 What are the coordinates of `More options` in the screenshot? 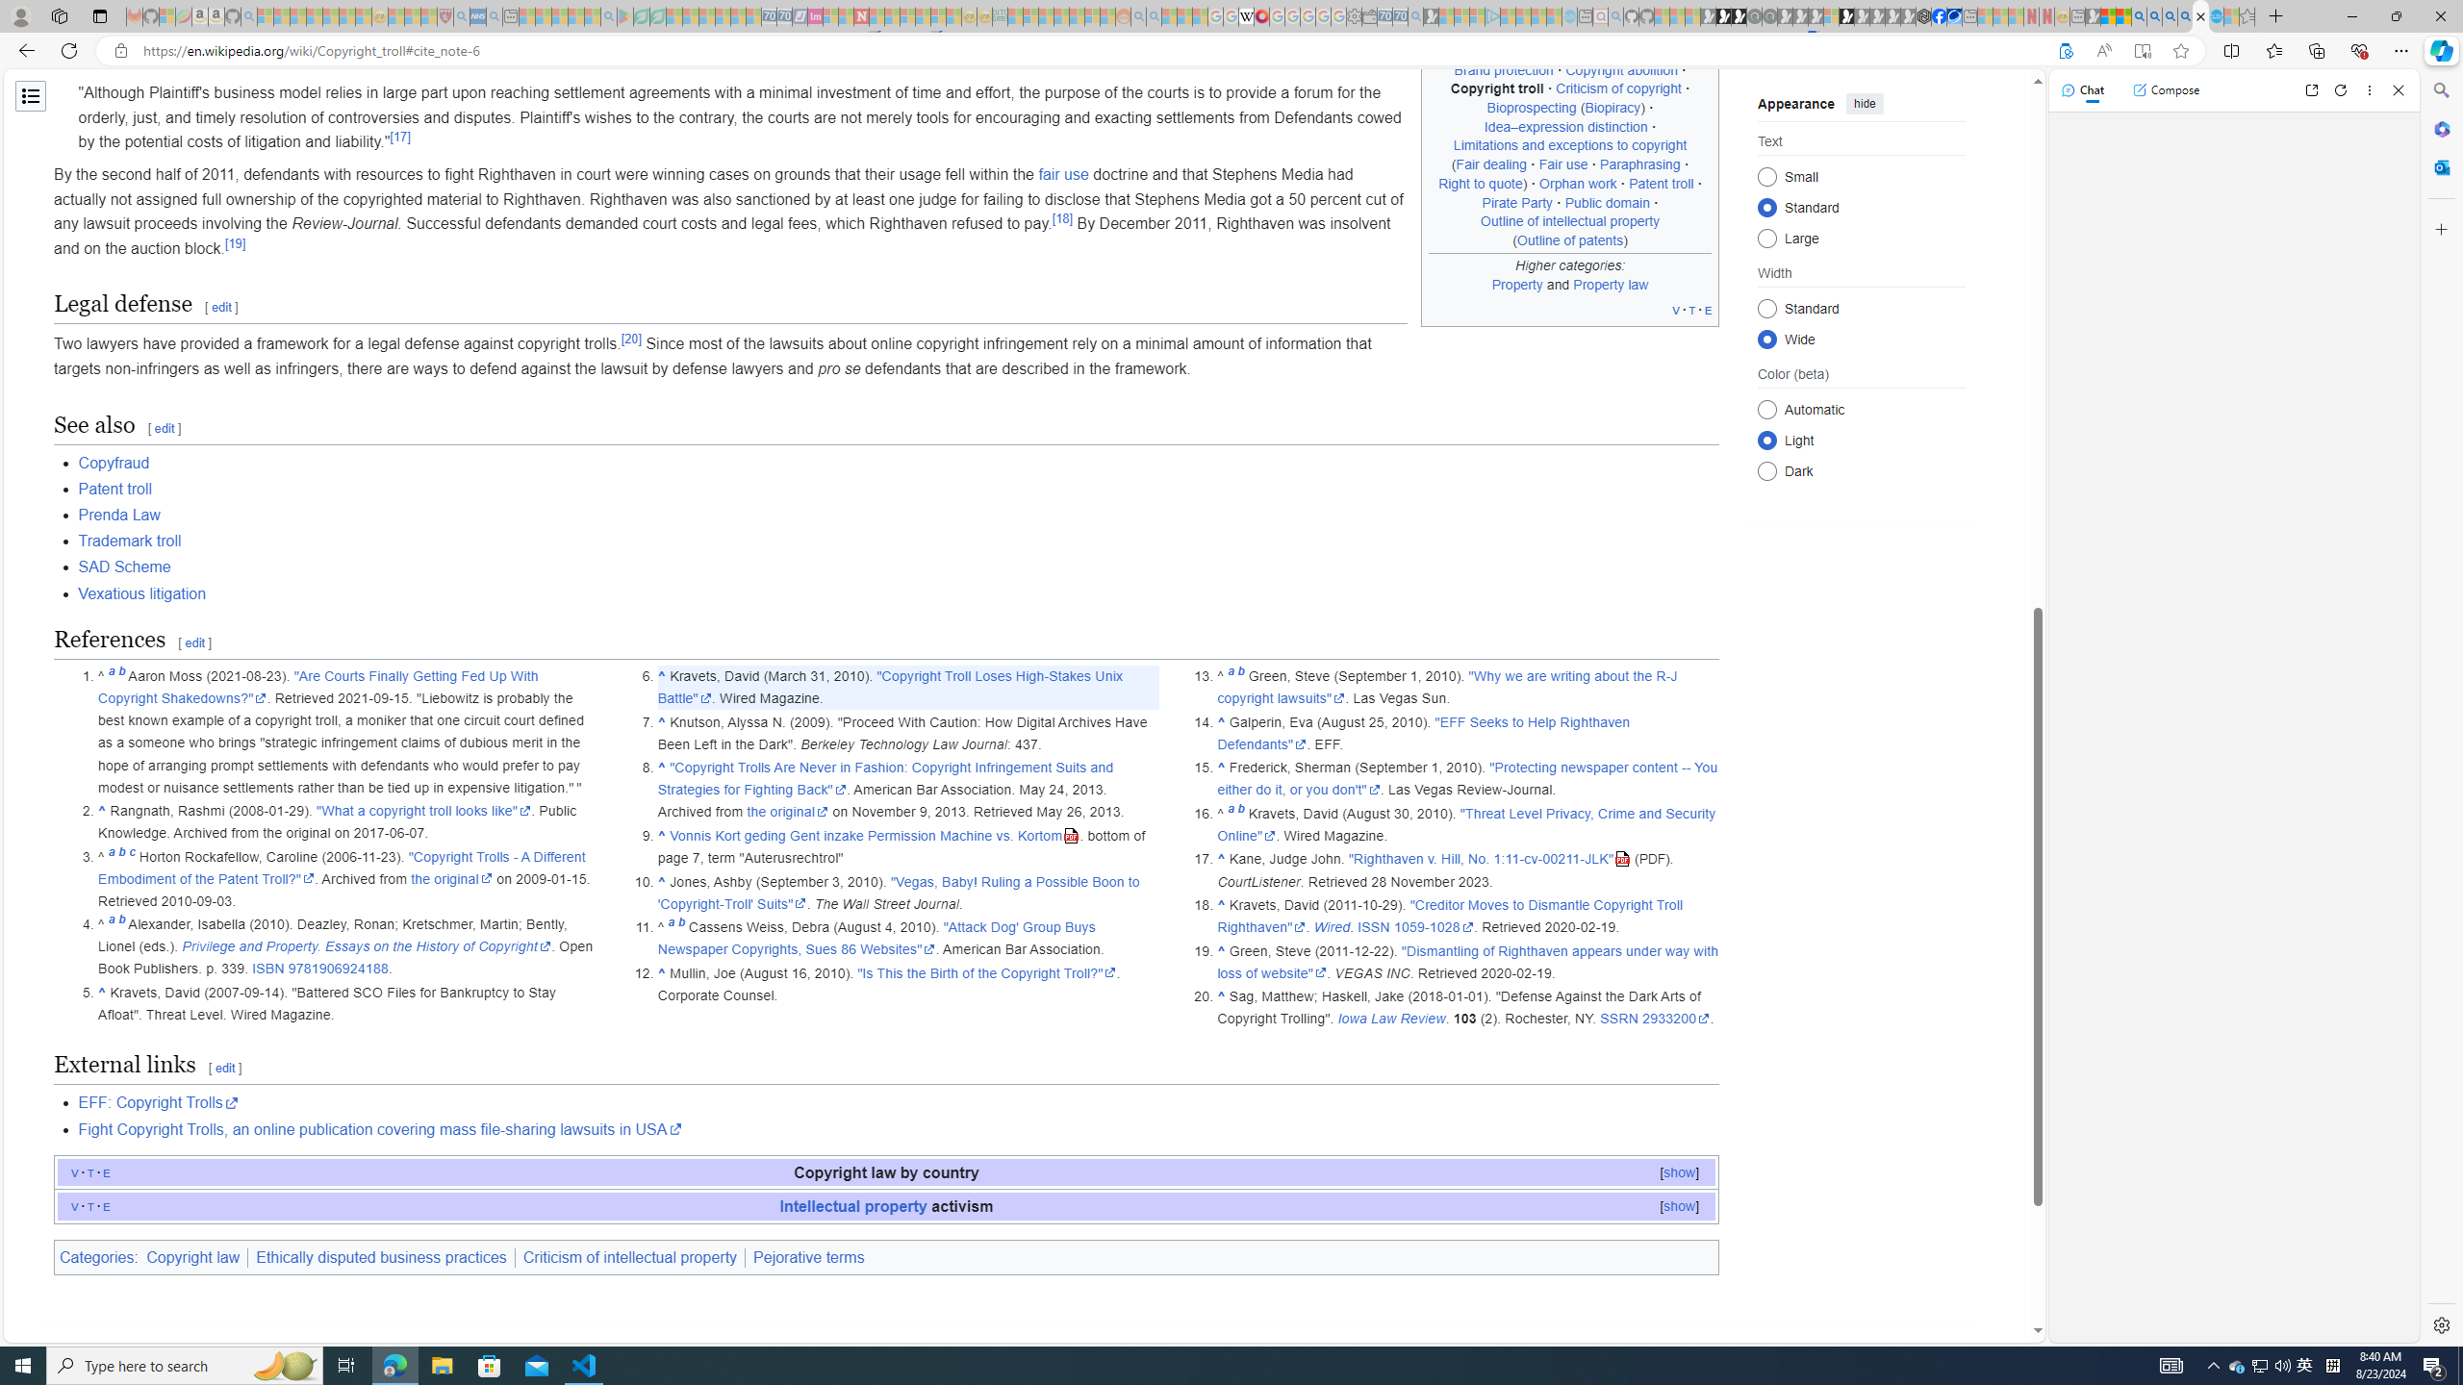 It's located at (2371, 90).